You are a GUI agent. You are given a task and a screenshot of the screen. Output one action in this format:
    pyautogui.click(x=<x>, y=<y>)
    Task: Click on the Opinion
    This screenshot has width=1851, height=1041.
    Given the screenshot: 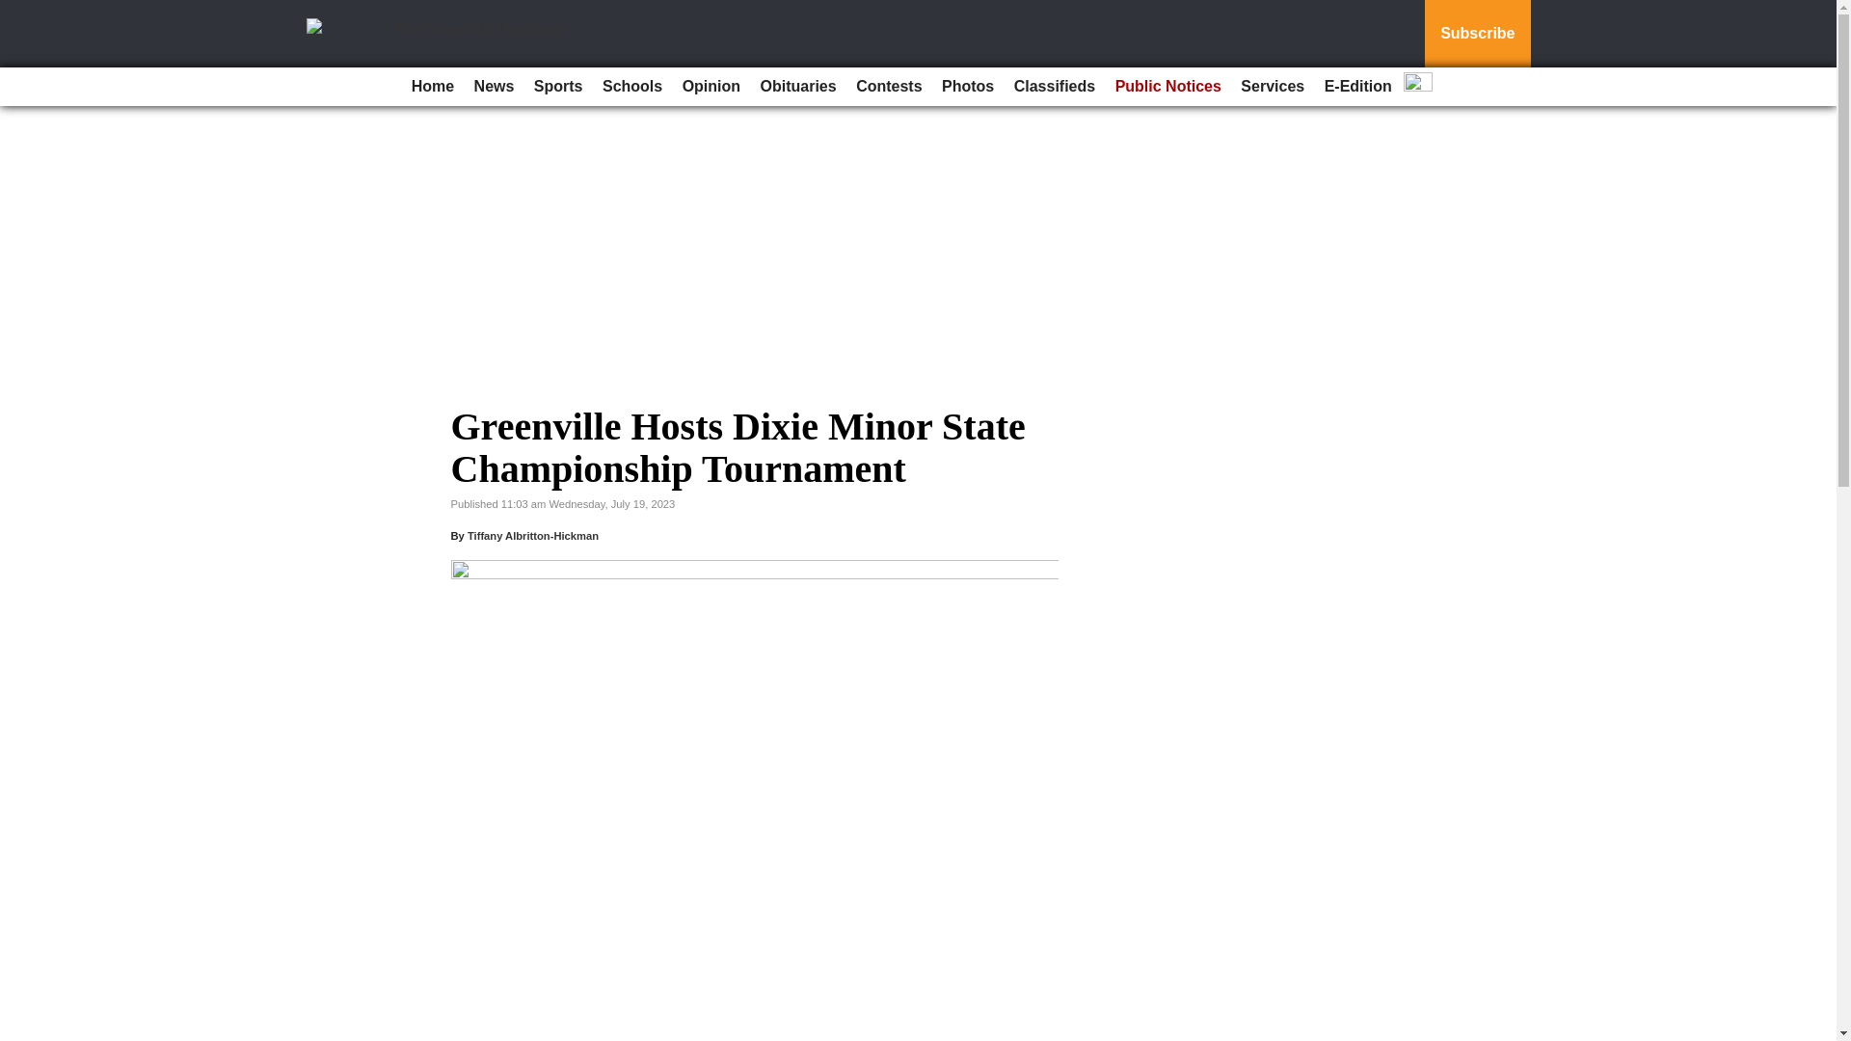 What is the action you would take?
    pyautogui.click(x=711, y=87)
    